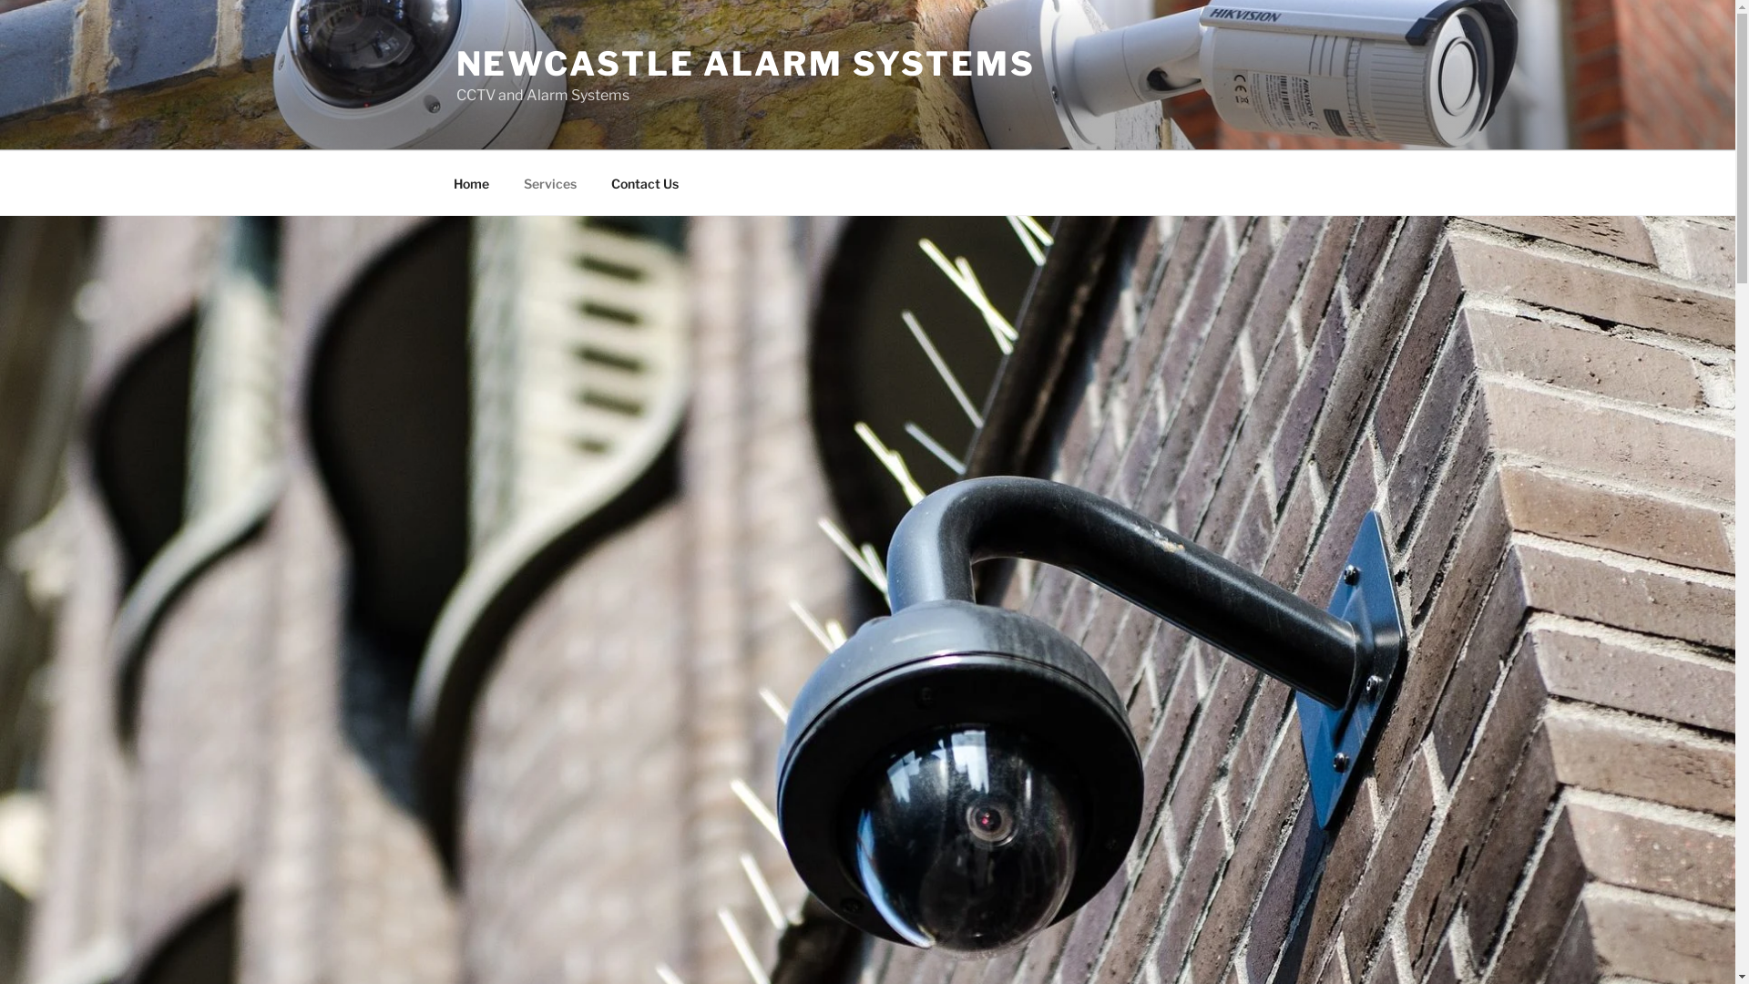  What do you see at coordinates (745, 64) in the screenshot?
I see `NEWCASTLE ALARM SYSTEMS` at bounding box center [745, 64].